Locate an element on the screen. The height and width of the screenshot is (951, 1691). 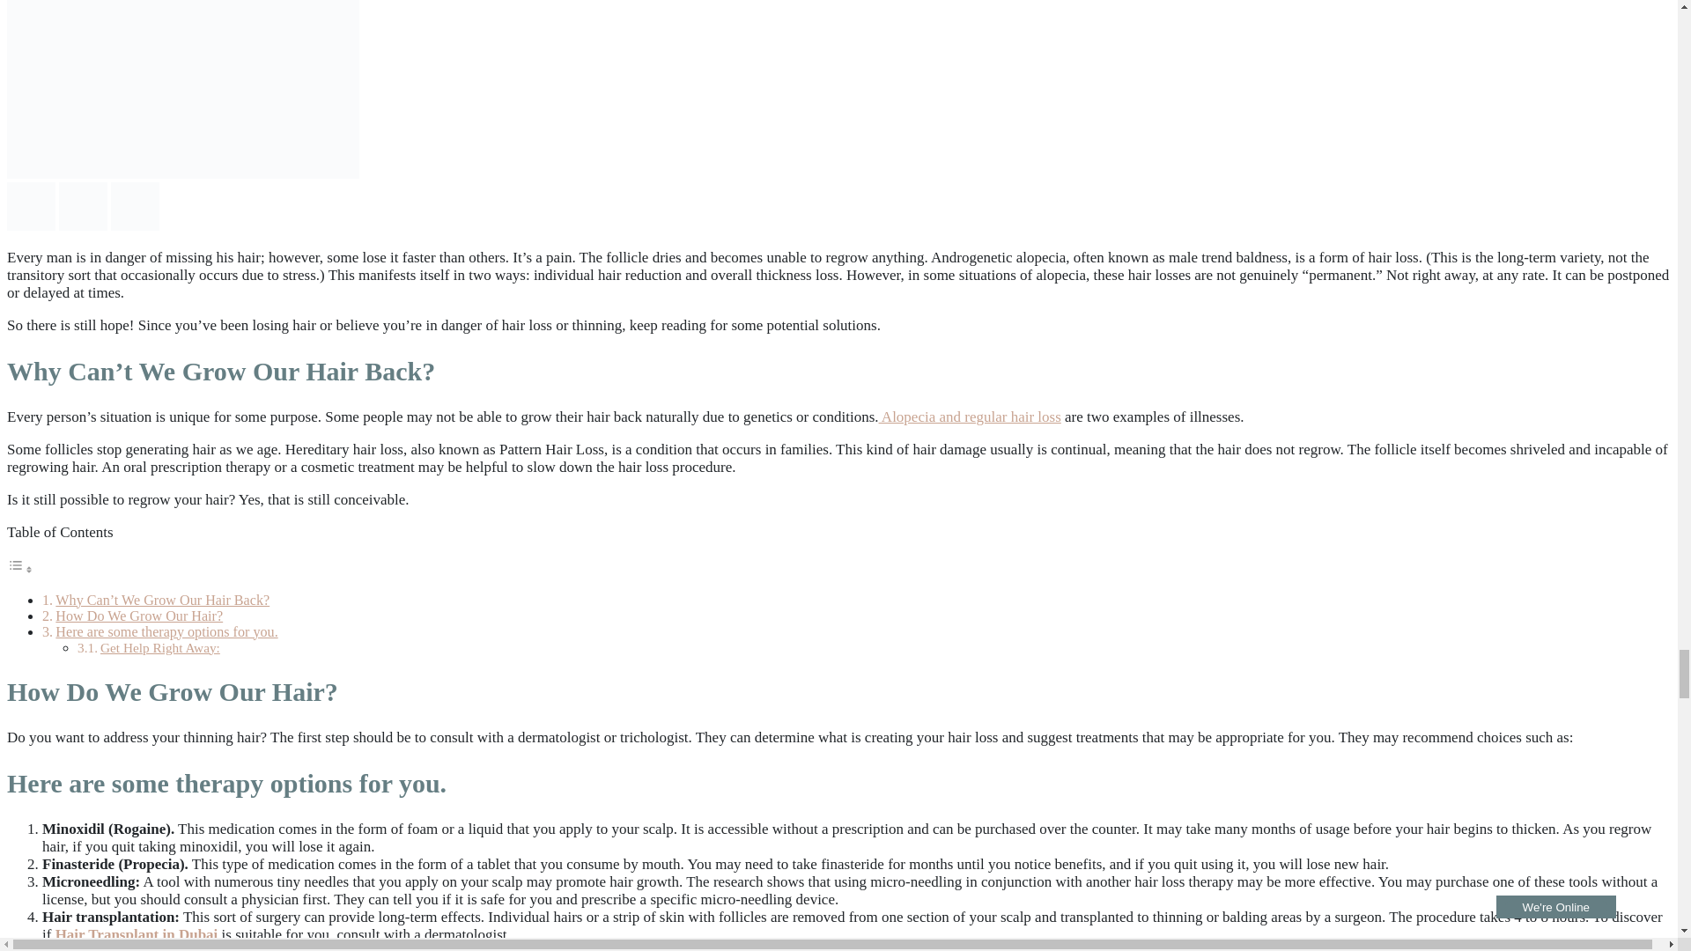
How Do We Grow Our Hair? is located at coordinates (139, 616).